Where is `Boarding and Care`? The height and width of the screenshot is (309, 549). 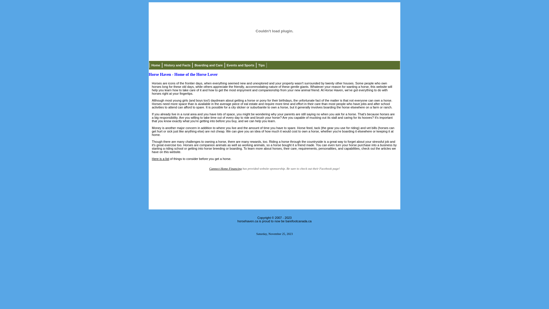
Boarding and Care is located at coordinates (208, 65).